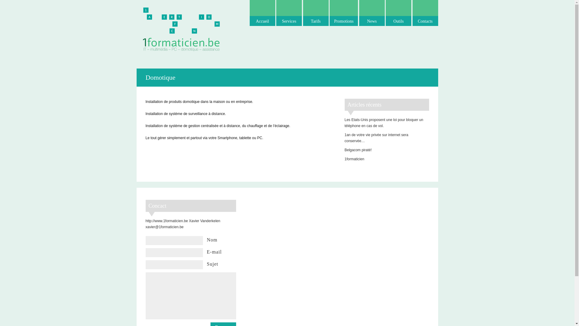 The width and height of the screenshot is (579, 326). I want to click on Promotions, so click(344, 13).